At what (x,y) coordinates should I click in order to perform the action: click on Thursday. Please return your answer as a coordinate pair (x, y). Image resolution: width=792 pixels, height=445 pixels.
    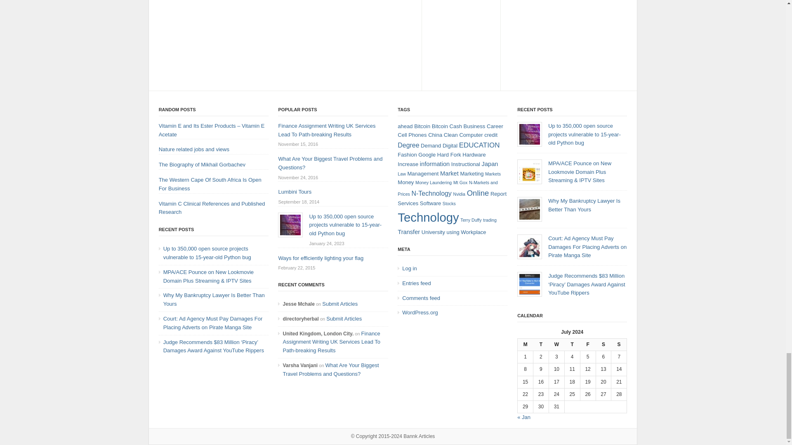
    Looking at the image, I should click on (572, 344).